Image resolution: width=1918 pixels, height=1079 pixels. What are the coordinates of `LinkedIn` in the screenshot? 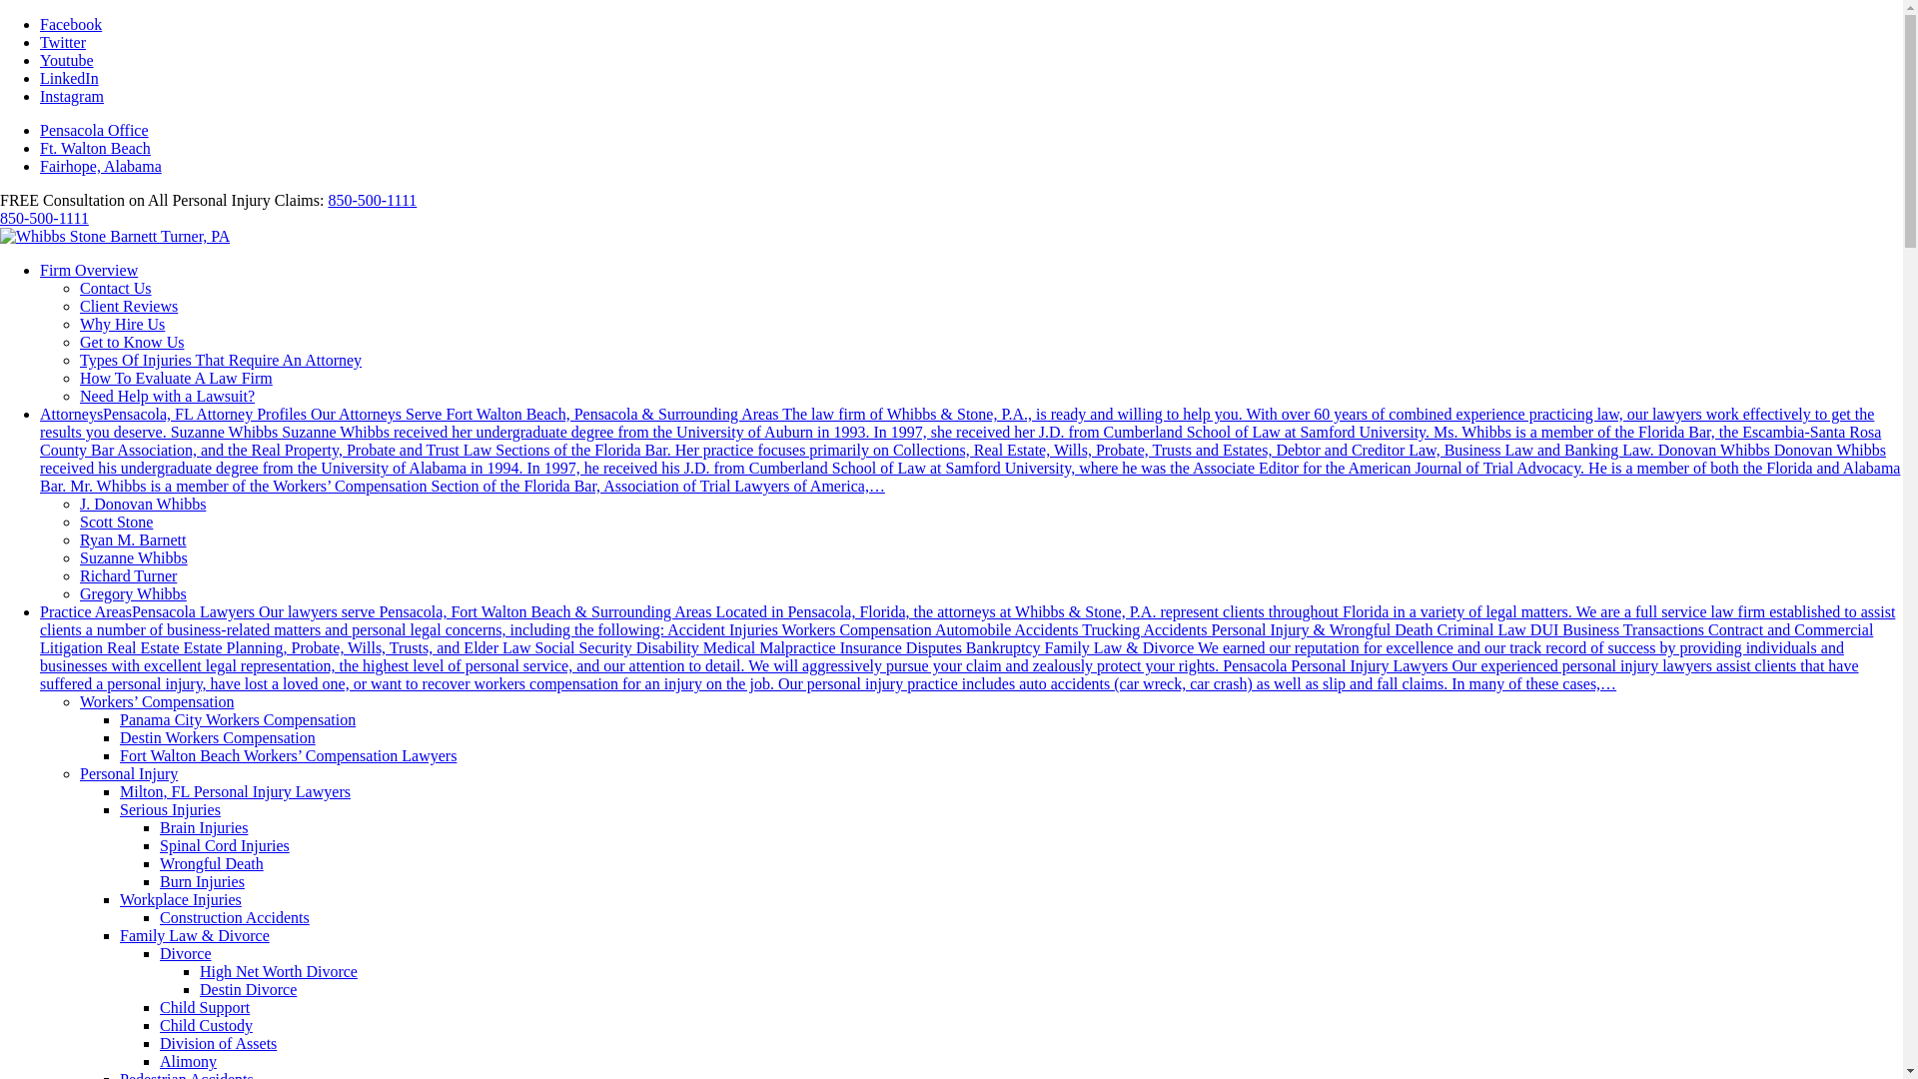 It's located at (70, 78).